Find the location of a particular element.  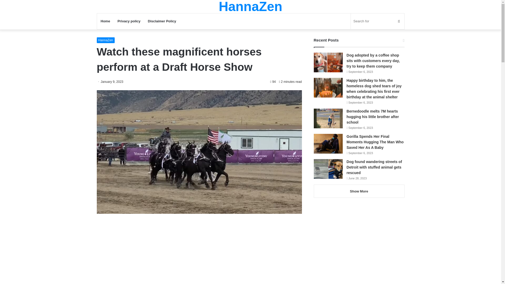

Home is located at coordinates (105, 21).